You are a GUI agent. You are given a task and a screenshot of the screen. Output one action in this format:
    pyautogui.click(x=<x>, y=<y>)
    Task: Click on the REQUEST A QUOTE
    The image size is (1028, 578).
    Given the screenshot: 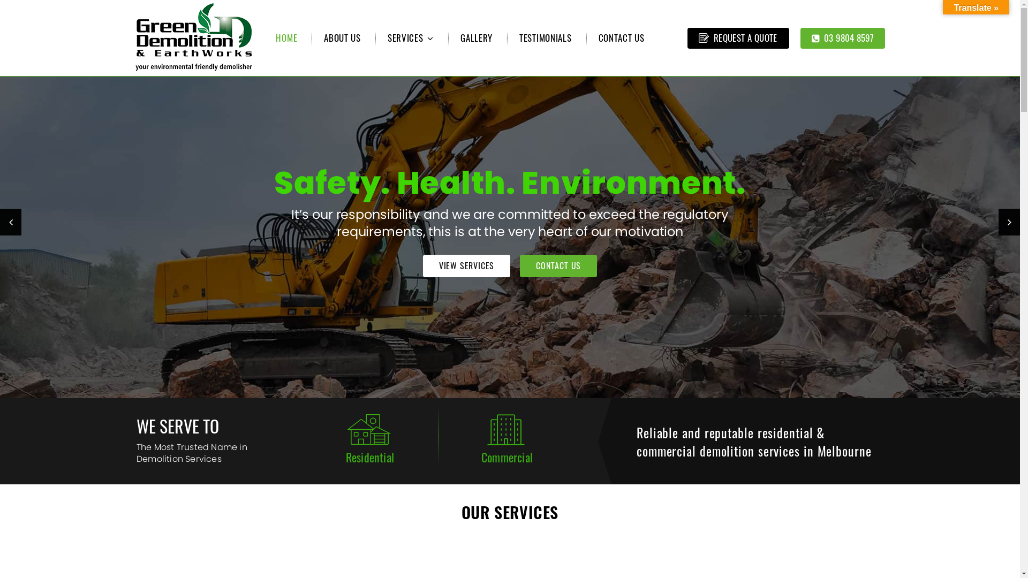 What is the action you would take?
    pyautogui.click(x=738, y=39)
    